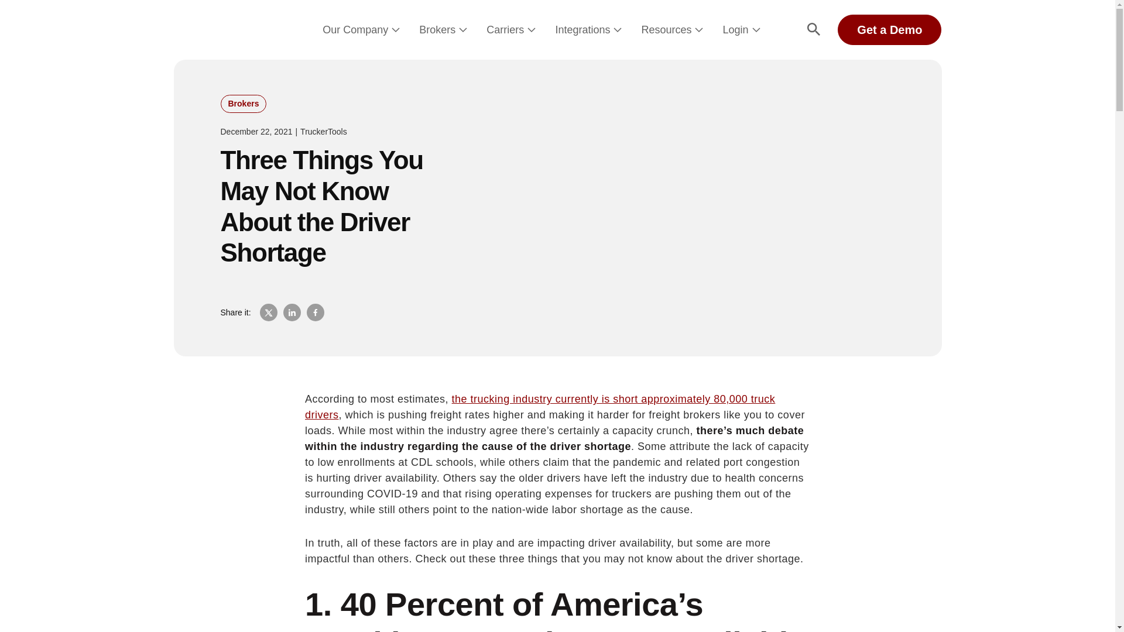 The width and height of the screenshot is (1124, 632). What do you see at coordinates (505, 30) in the screenshot?
I see `Carriers` at bounding box center [505, 30].